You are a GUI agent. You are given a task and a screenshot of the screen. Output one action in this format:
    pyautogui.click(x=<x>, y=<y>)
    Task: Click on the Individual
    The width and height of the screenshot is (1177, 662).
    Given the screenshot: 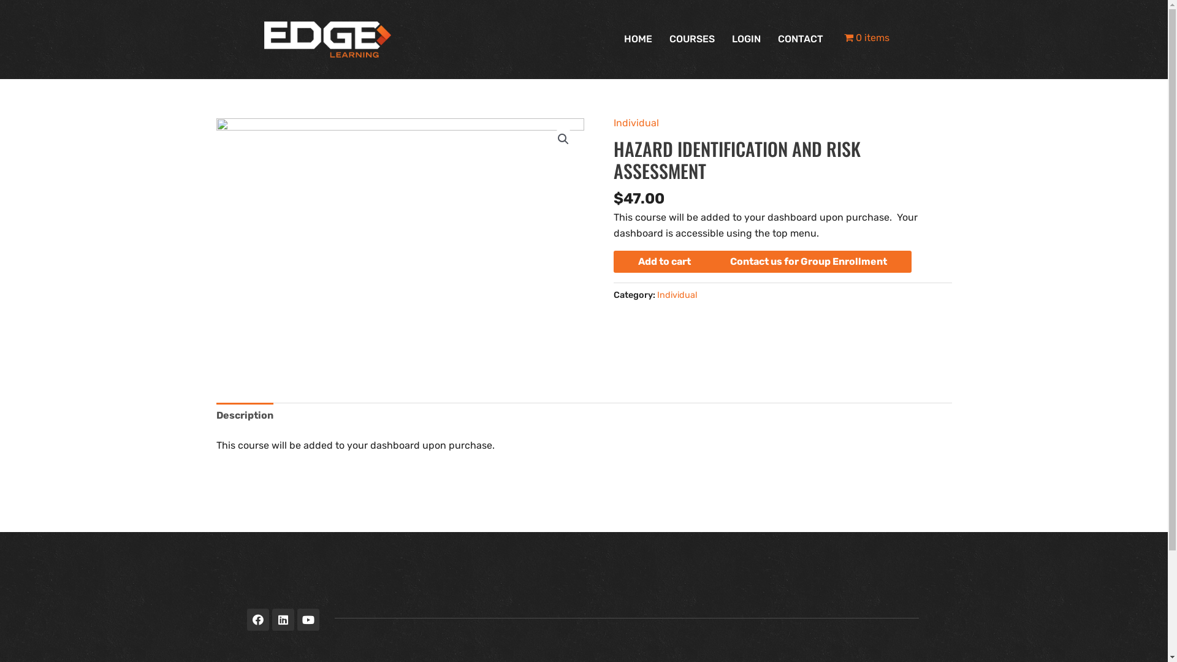 What is the action you would take?
    pyautogui.click(x=636, y=123)
    